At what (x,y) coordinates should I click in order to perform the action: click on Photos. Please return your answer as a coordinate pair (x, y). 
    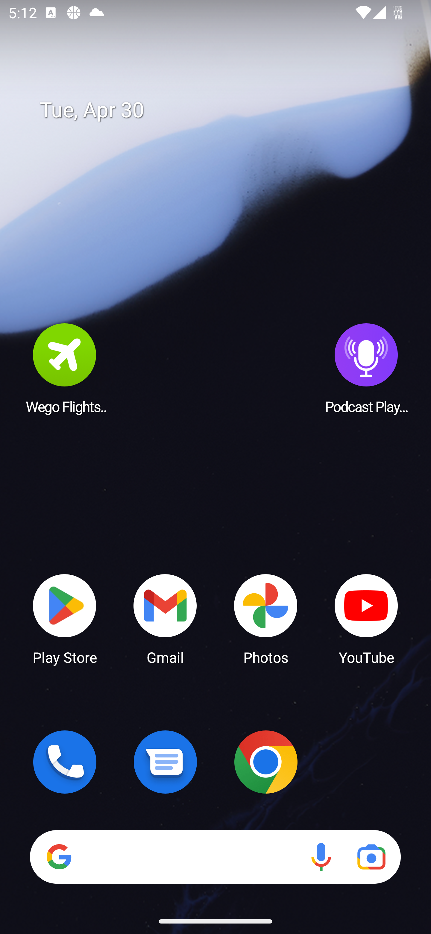
    Looking at the image, I should click on (266, 618).